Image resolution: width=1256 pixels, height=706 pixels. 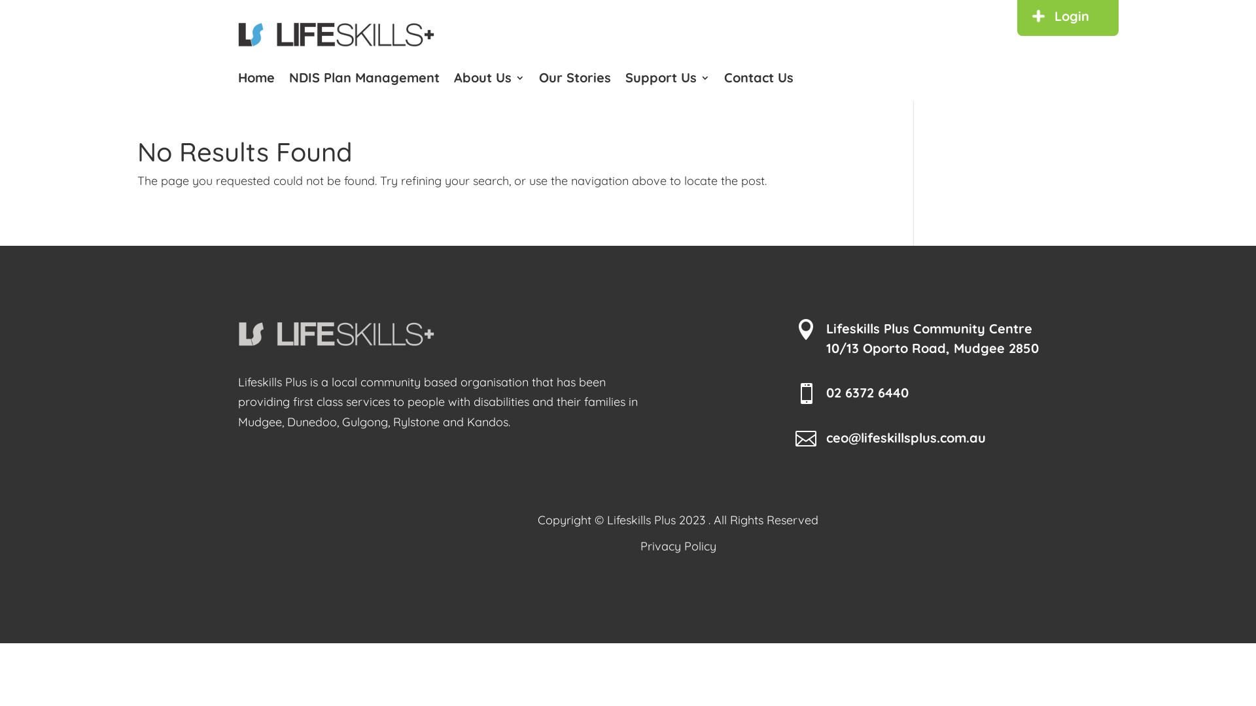 What do you see at coordinates (489, 80) in the screenshot?
I see `About Us` at bounding box center [489, 80].